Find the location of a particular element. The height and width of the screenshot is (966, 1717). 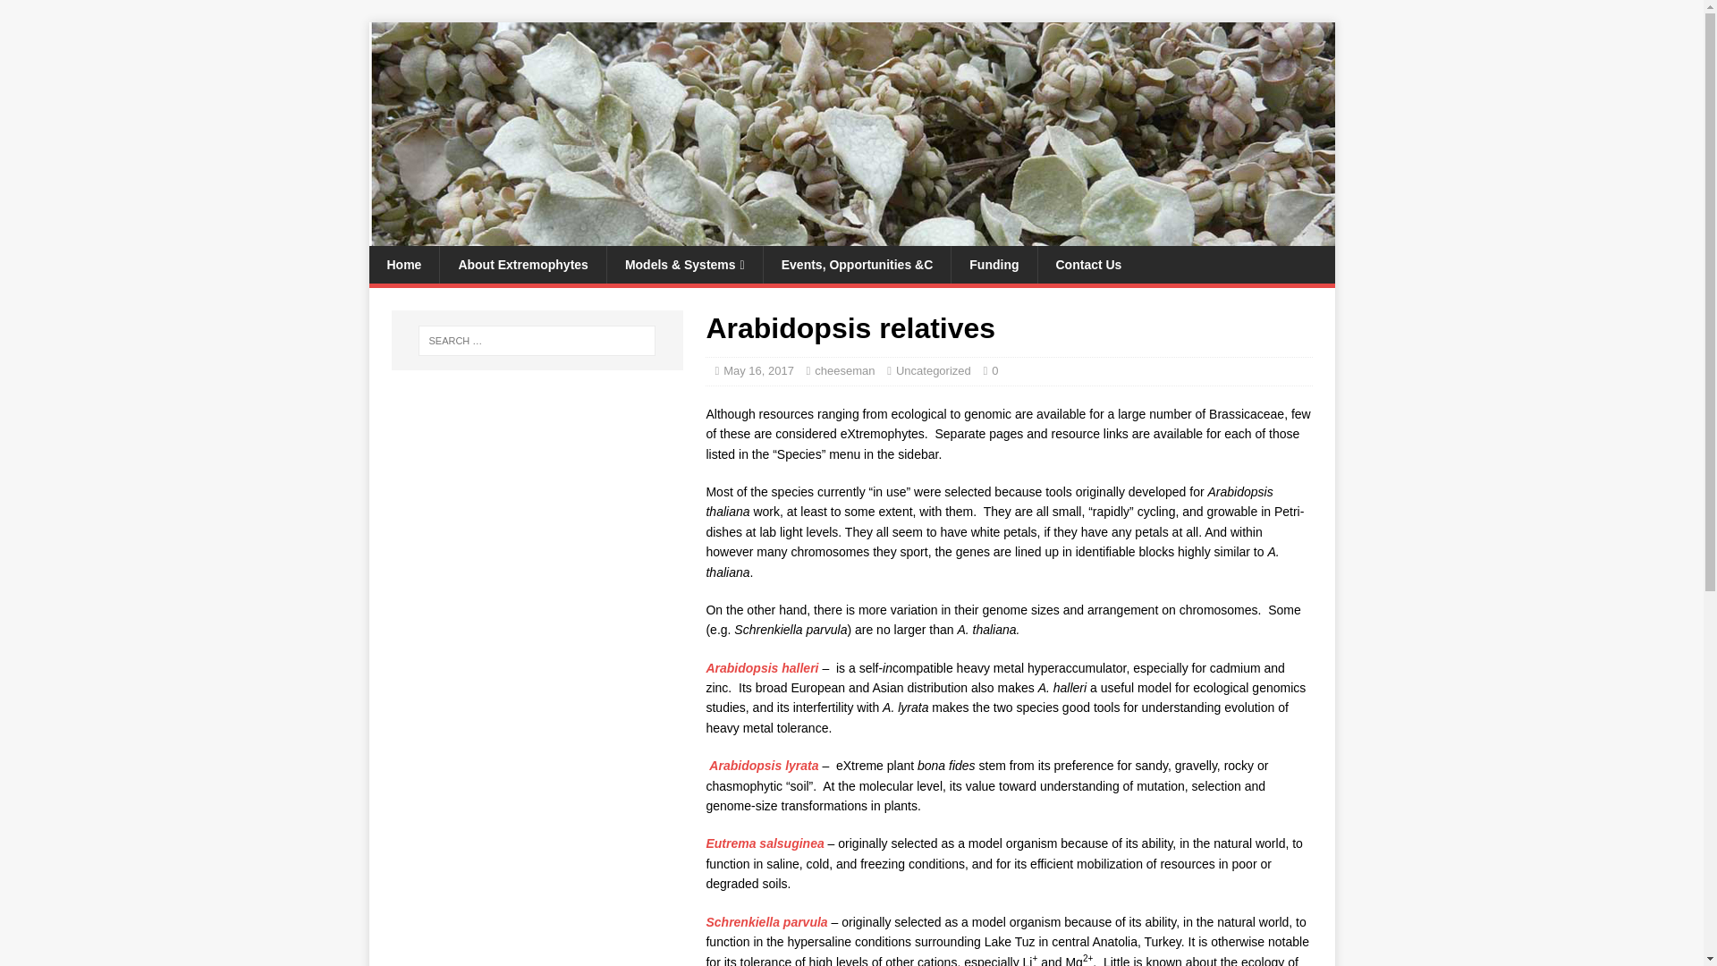

Funding is located at coordinates (994, 265).